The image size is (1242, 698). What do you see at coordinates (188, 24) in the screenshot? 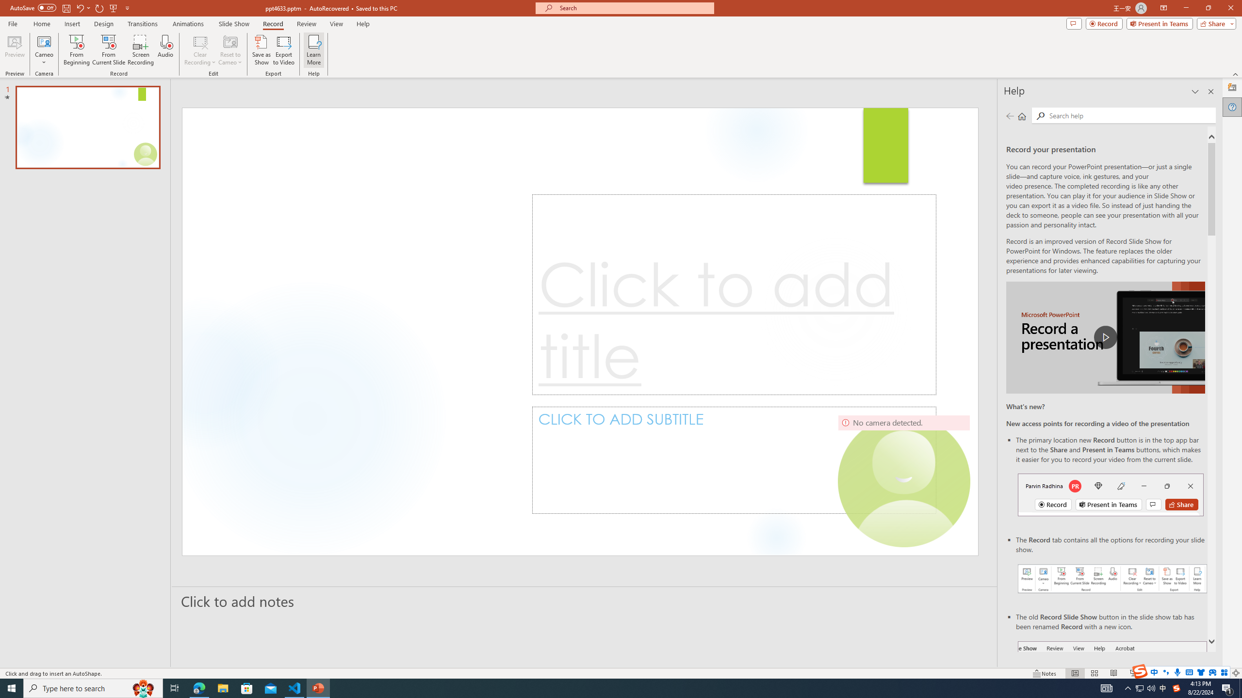
I see `Animations` at bounding box center [188, 24].